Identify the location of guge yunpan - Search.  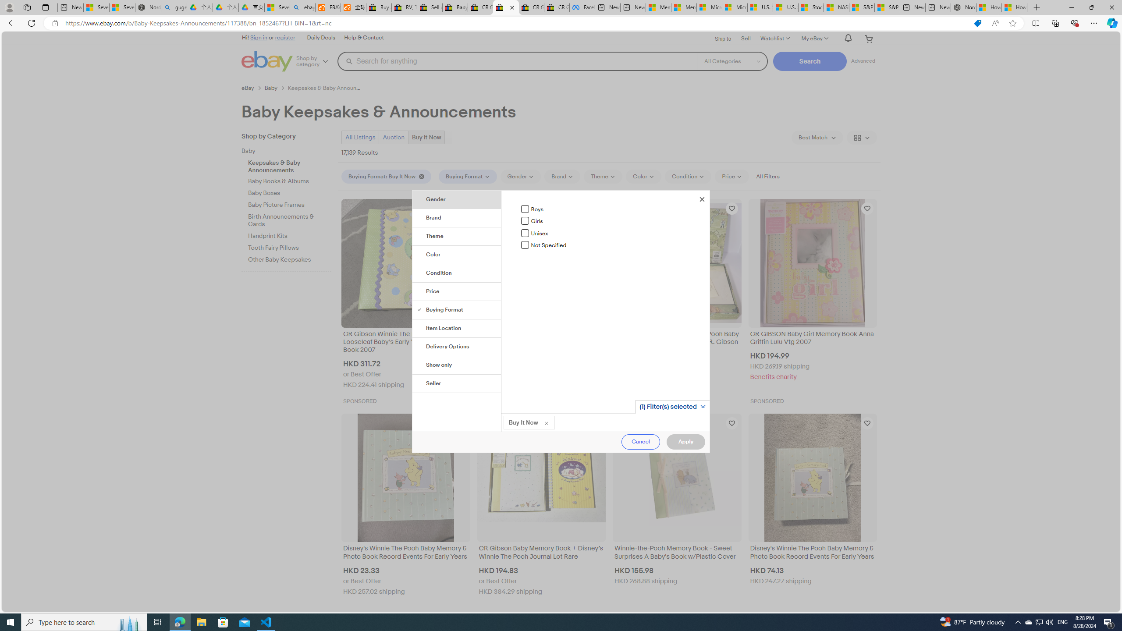
(174, 7).